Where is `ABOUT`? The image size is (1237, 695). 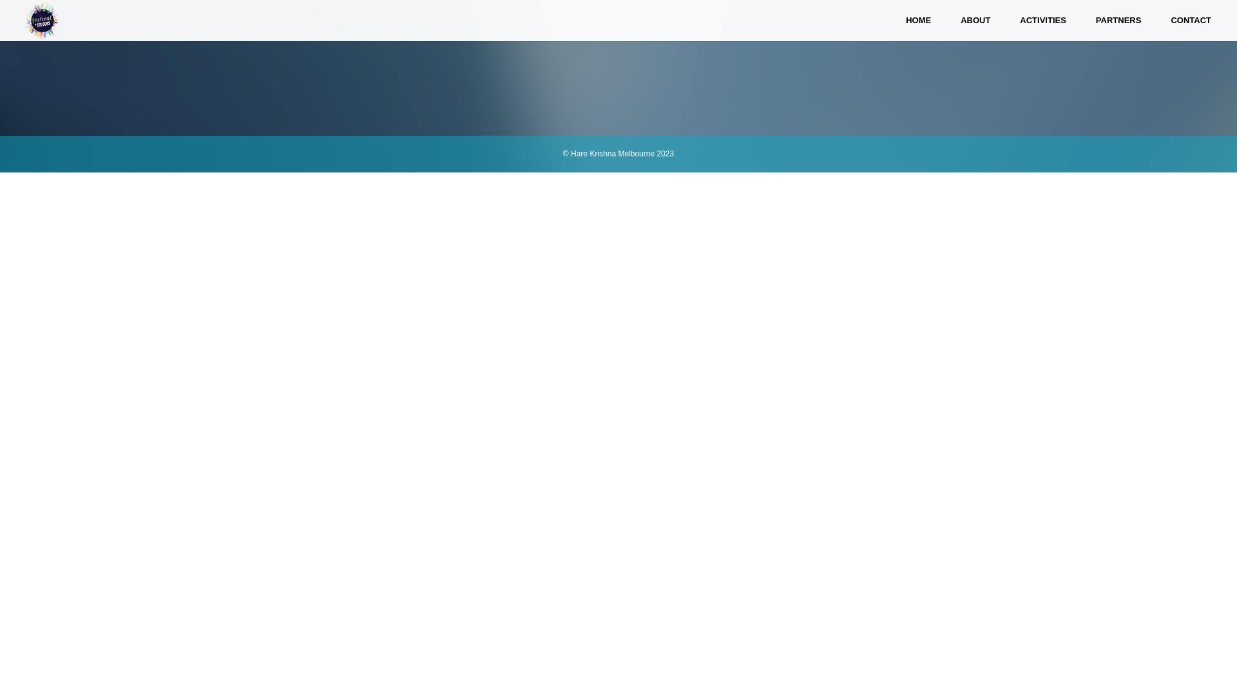 ABOUT is located at coordinates (975, 21).